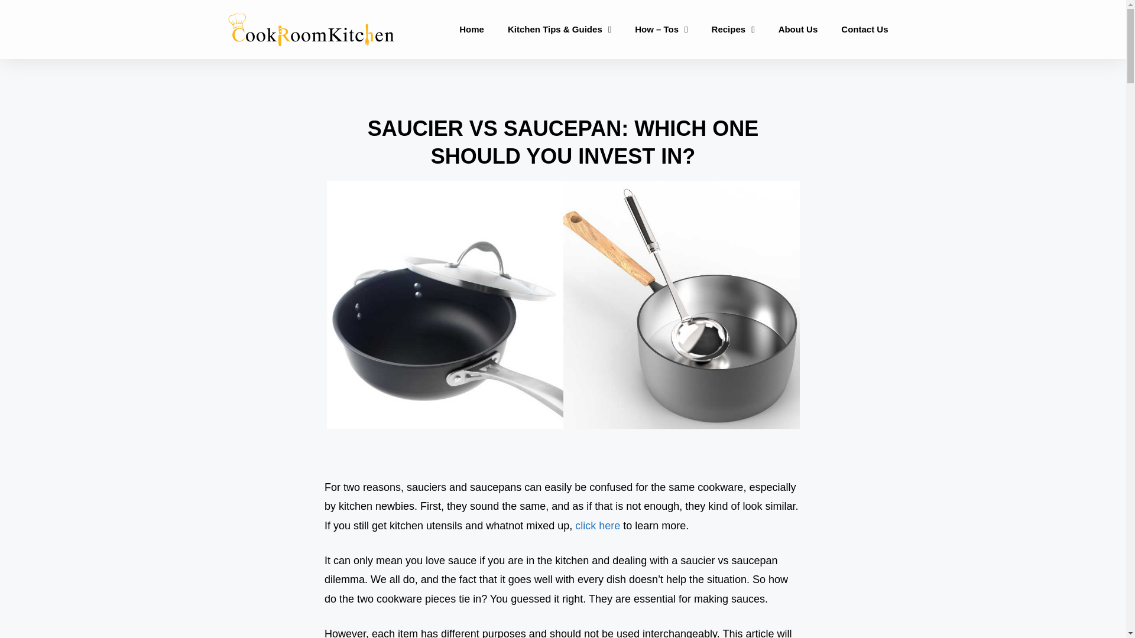 This screenshot has height=638, width=1135. I want to click on Contact Us, so click(864, 30).